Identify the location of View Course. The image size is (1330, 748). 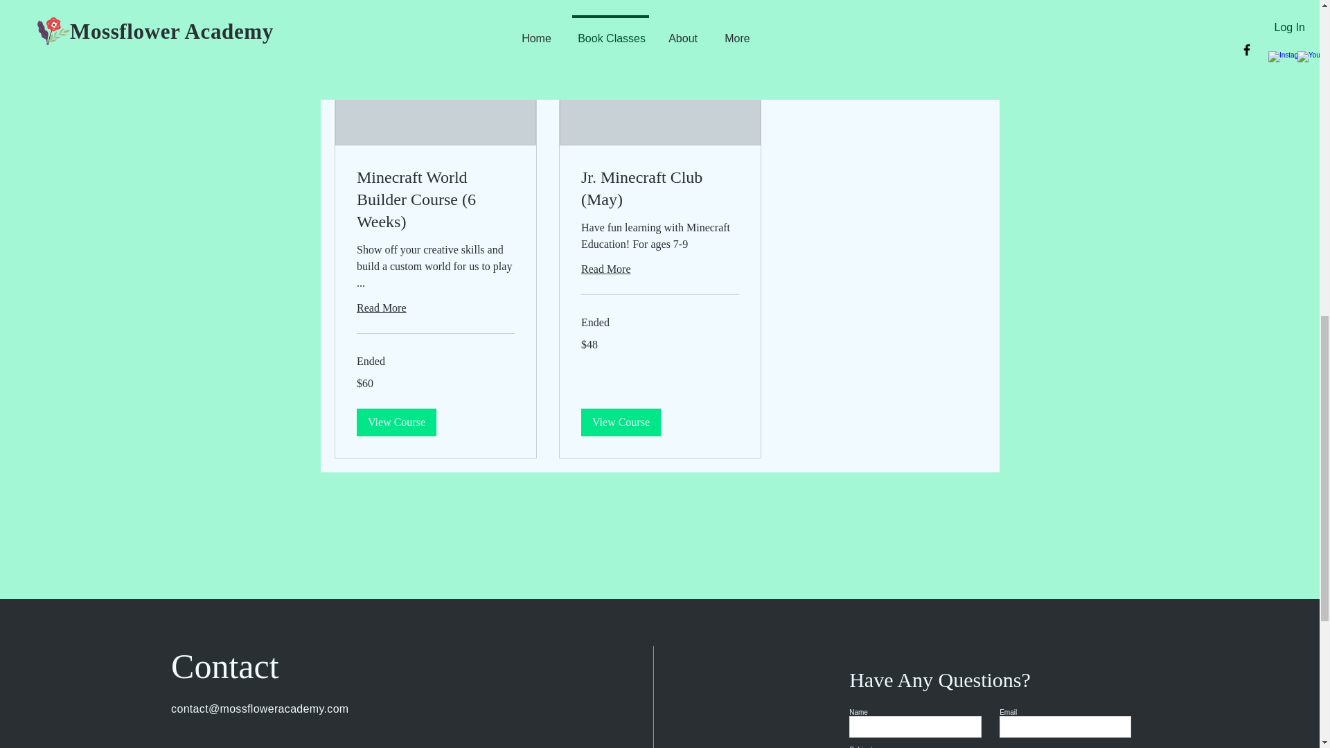
(619, 422).